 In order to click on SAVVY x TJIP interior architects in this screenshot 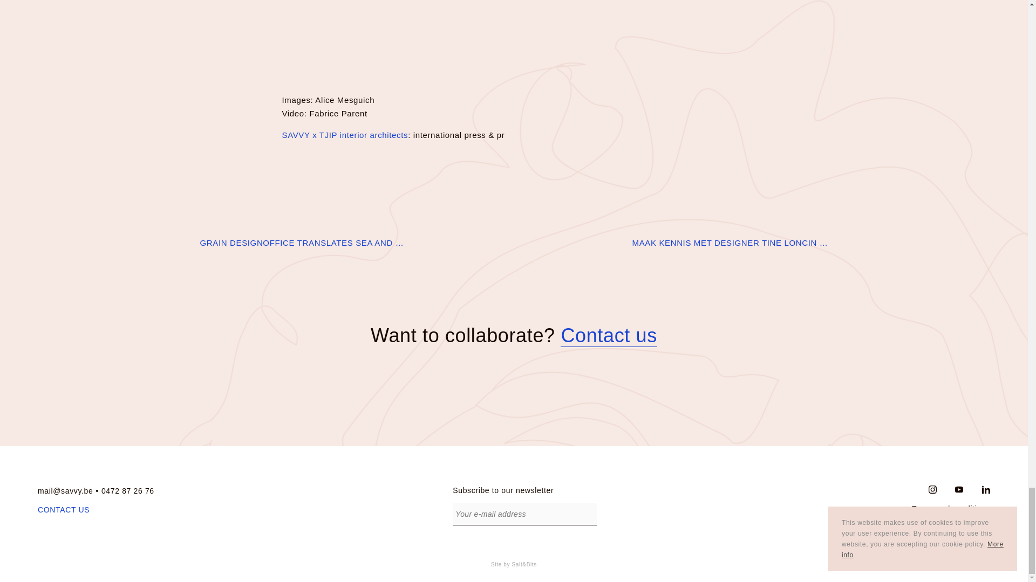, I will do `click(345, 135)`.